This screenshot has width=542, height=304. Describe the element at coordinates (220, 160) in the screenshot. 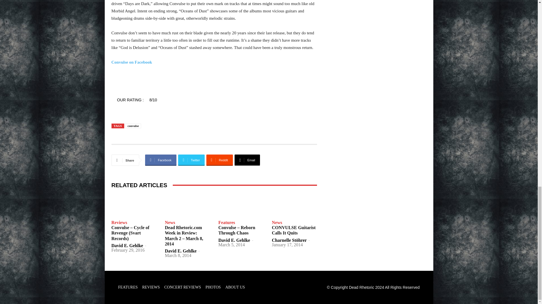

I see `ReddIt` at that location.